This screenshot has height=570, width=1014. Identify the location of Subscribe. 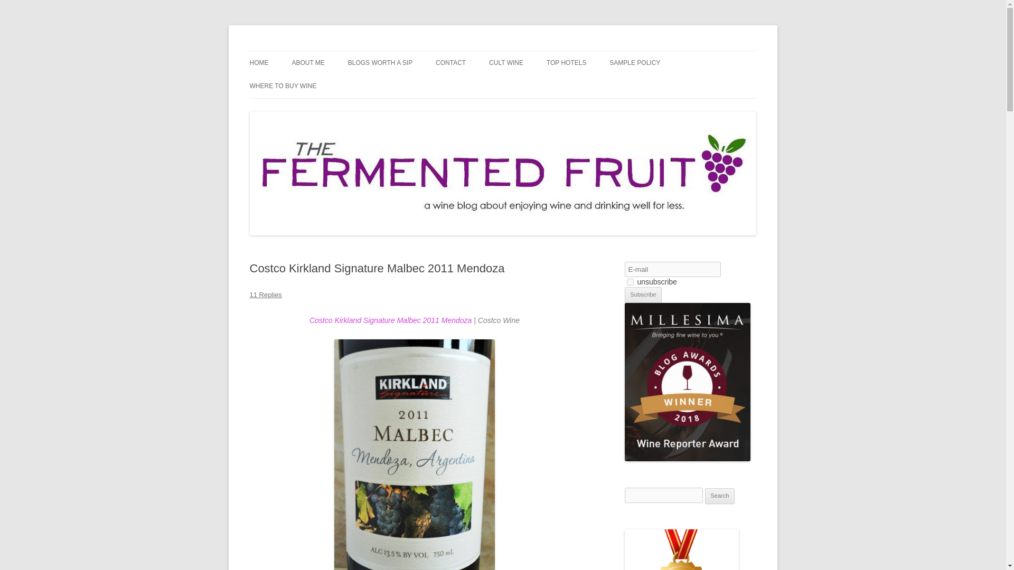
(643, 294).